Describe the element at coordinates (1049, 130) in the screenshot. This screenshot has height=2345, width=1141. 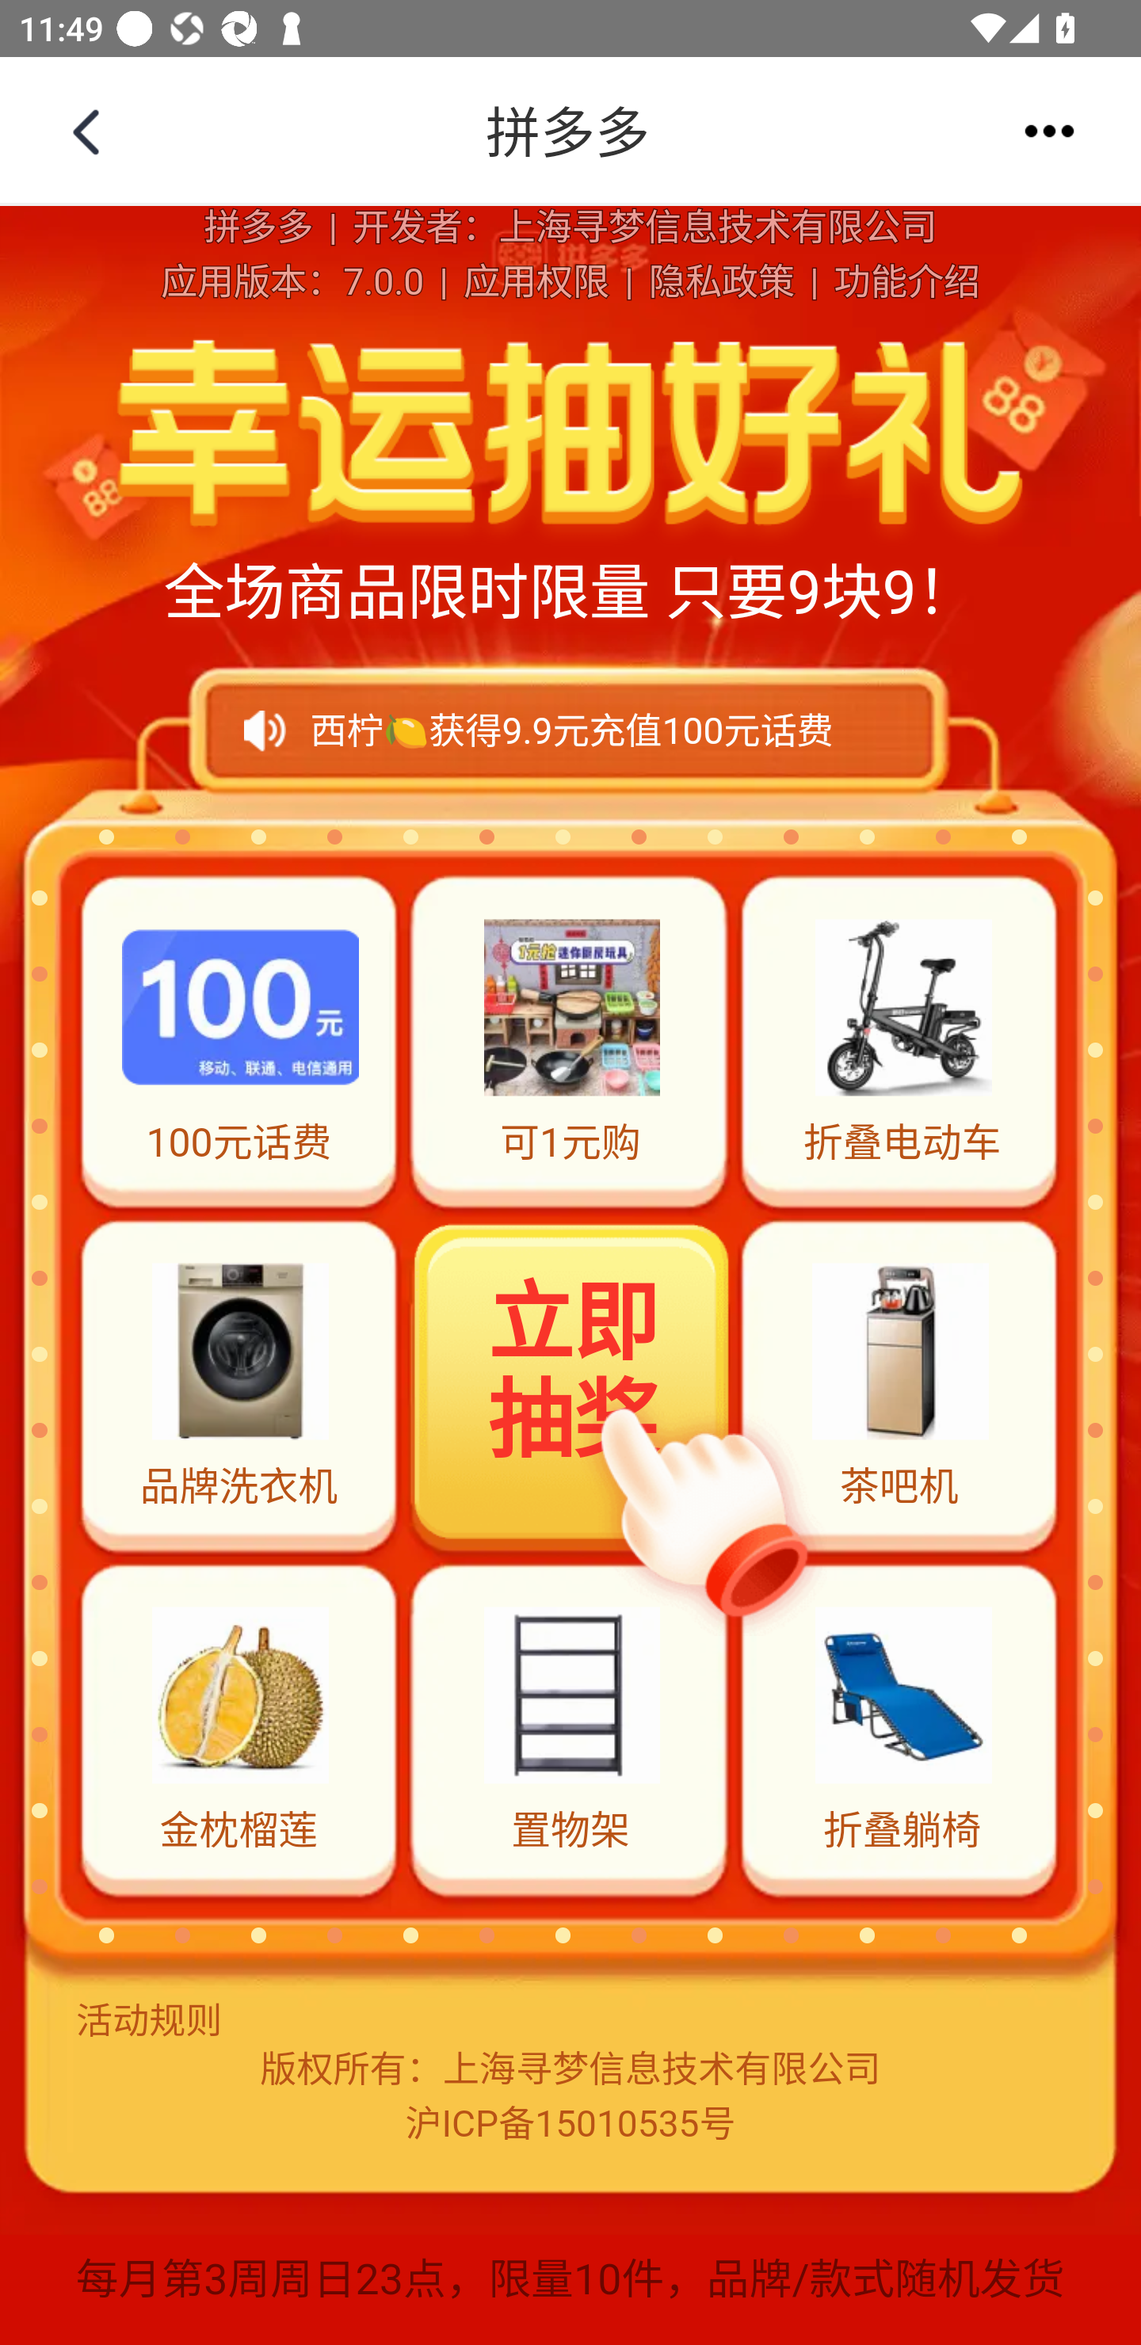
I see `更多` at that location.